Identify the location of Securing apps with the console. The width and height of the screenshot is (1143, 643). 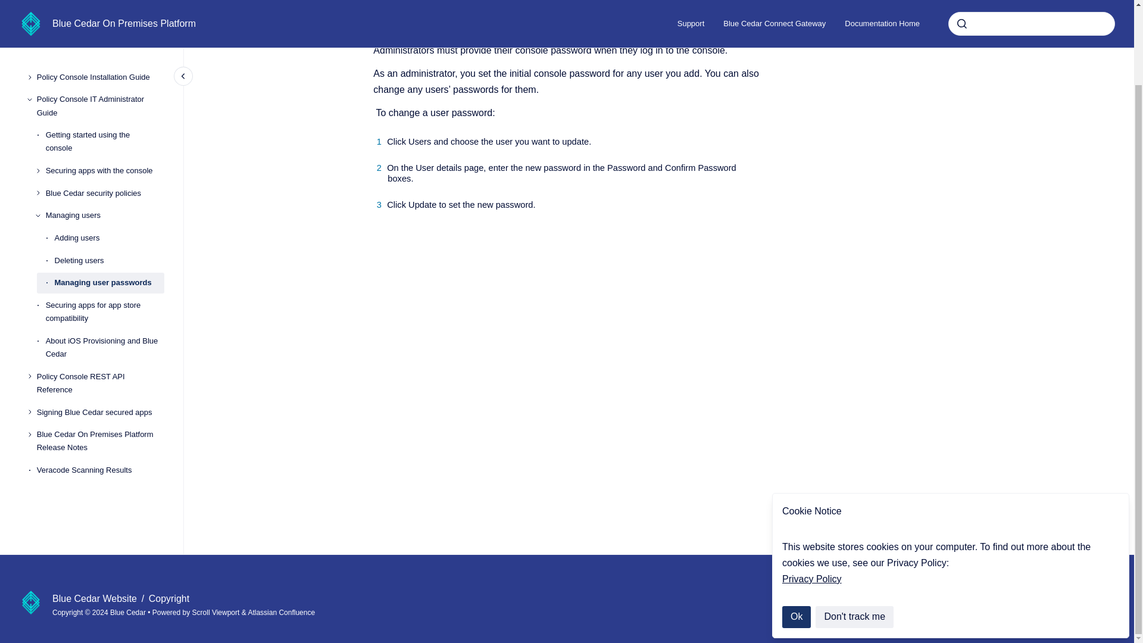
(105, 82).